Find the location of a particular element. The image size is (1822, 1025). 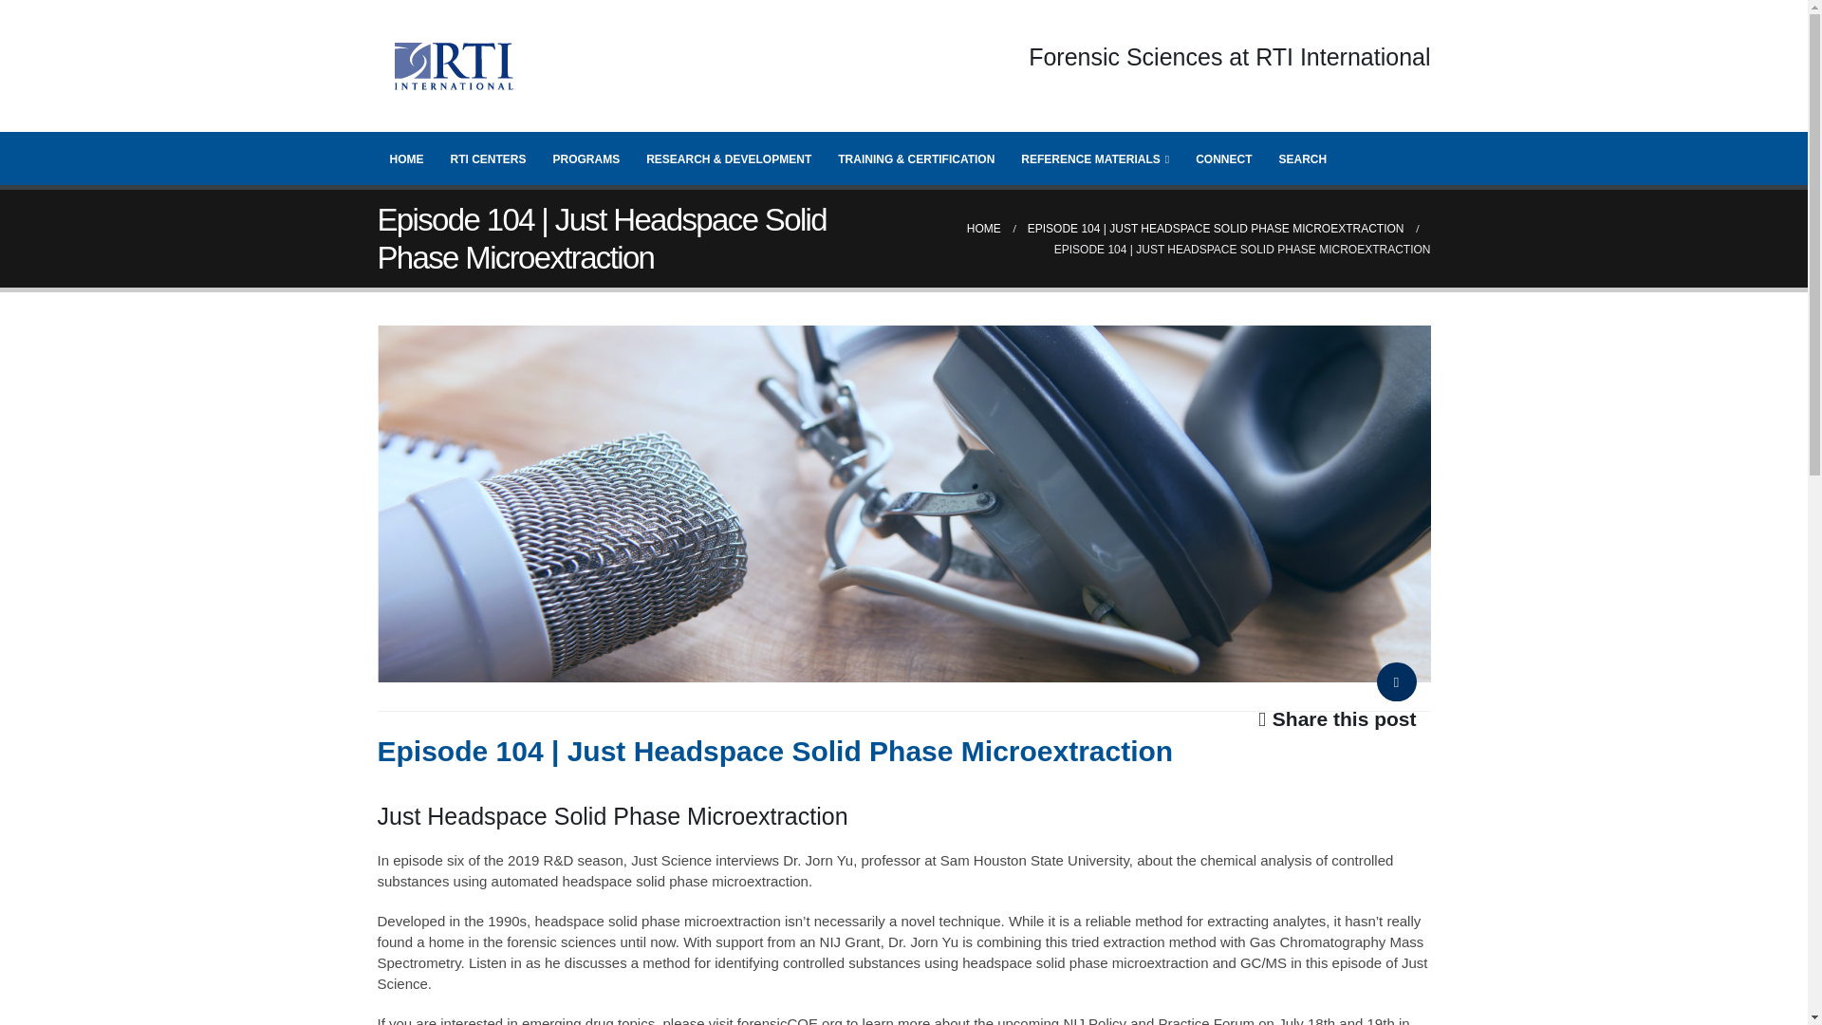

SEARCH is located at coordinates (1302, 158).